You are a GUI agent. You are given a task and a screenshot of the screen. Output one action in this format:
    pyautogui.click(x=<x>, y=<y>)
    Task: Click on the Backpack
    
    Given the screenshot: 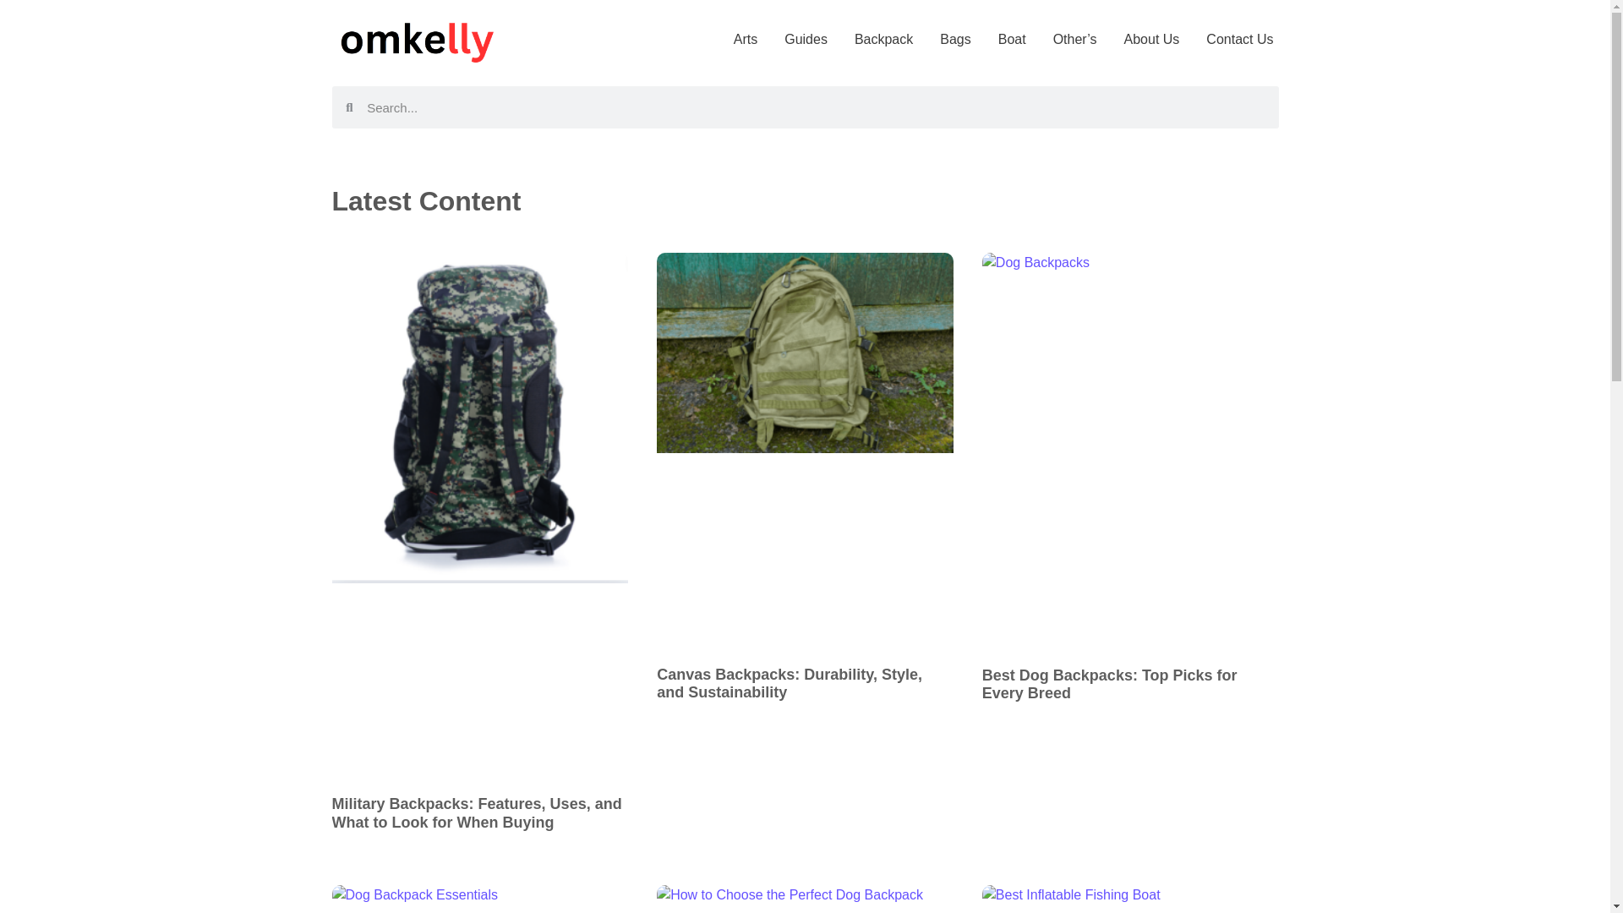 What is the action you would take?
    pyautogui.click(x=883, y=39)
    